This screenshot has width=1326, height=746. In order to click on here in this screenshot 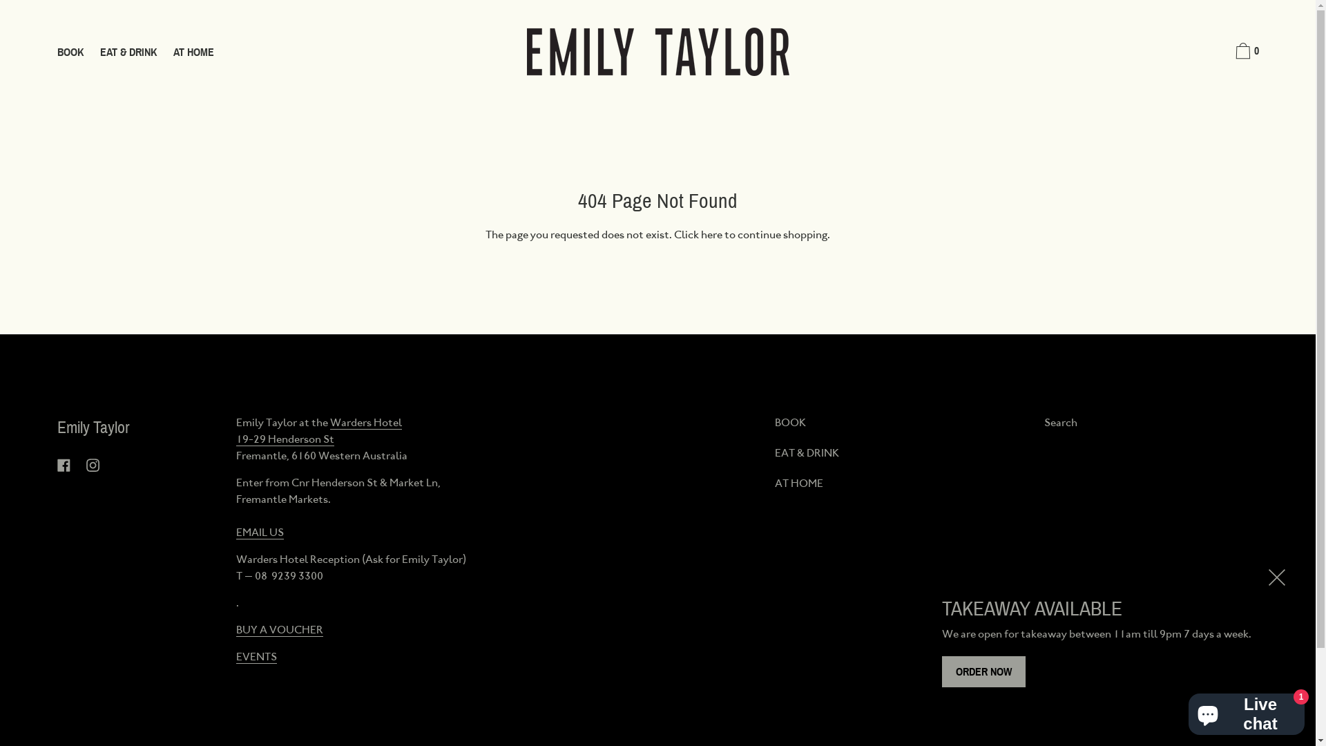, I will do `click(711, 235)`.